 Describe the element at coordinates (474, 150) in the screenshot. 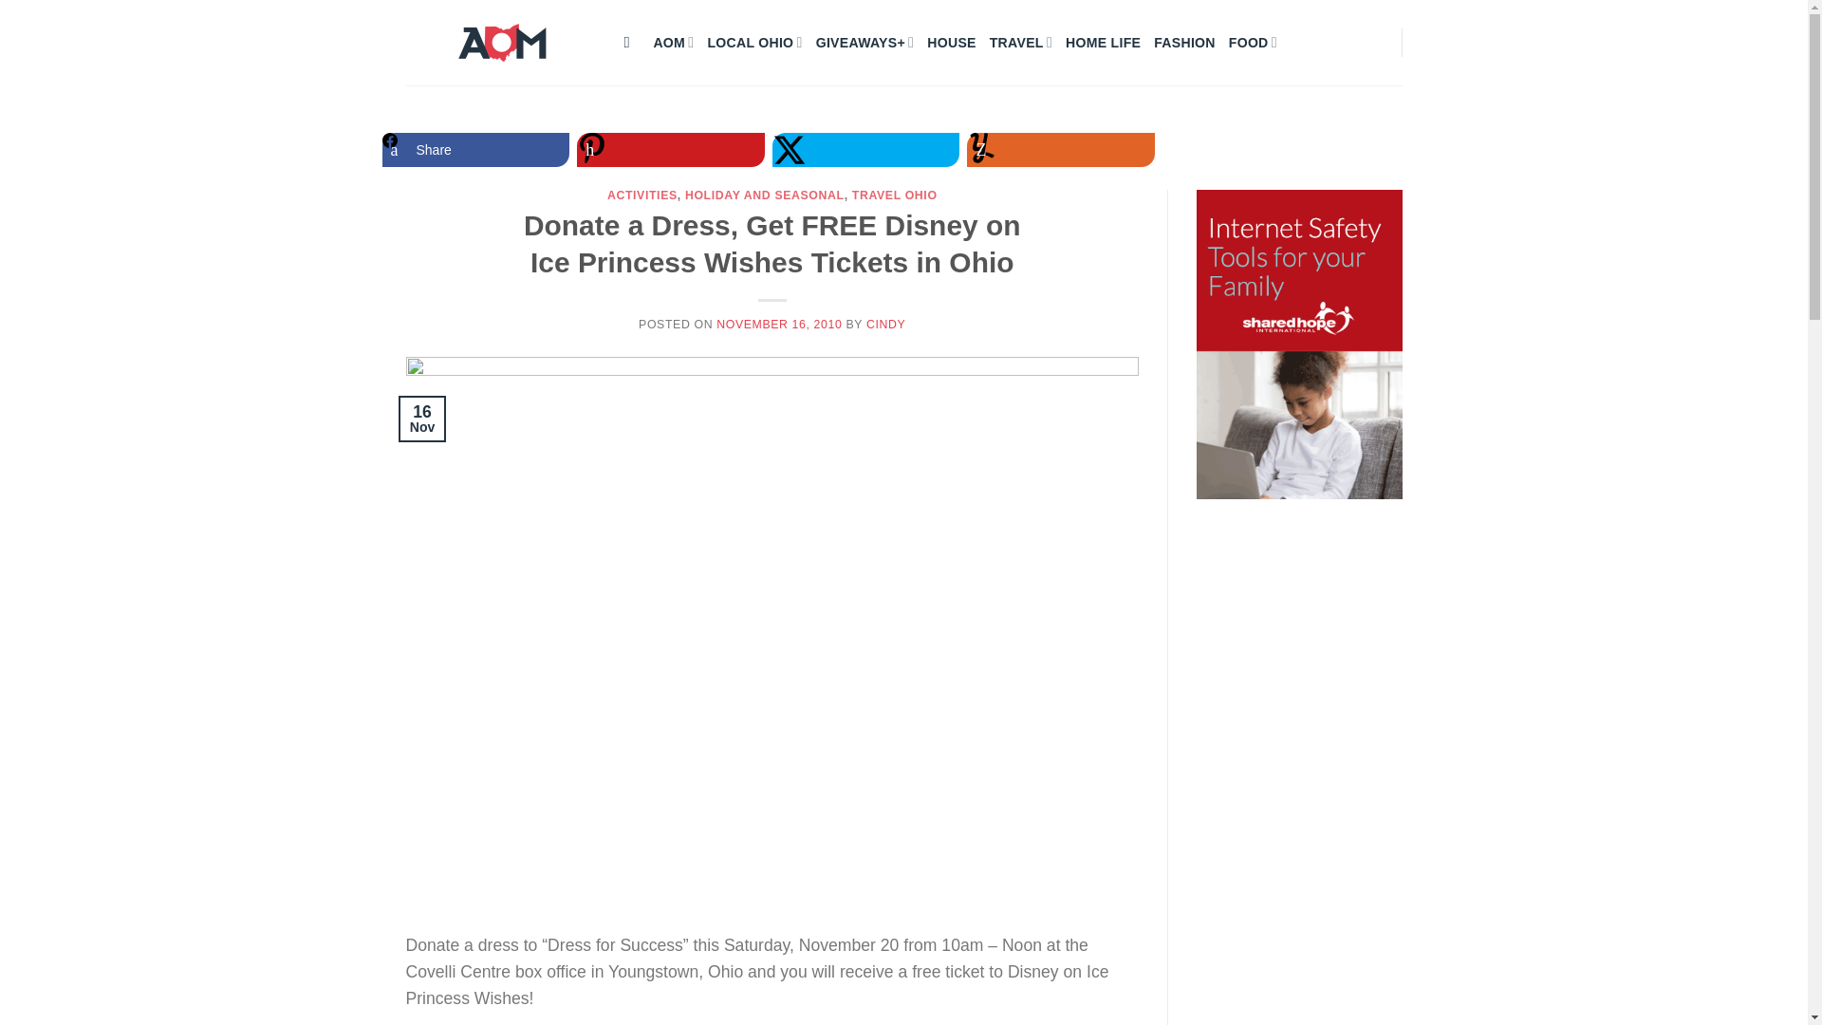

I see `Share on Share` at that location.